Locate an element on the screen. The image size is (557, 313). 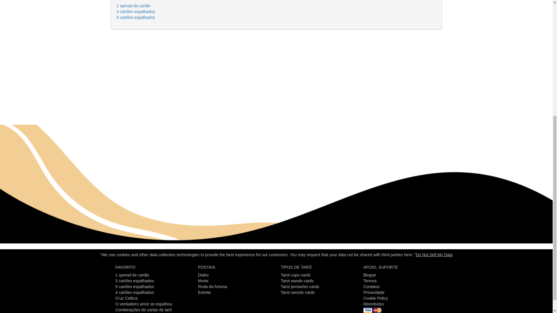
Tarot pentacles cards is located at coordinates (300, 286).